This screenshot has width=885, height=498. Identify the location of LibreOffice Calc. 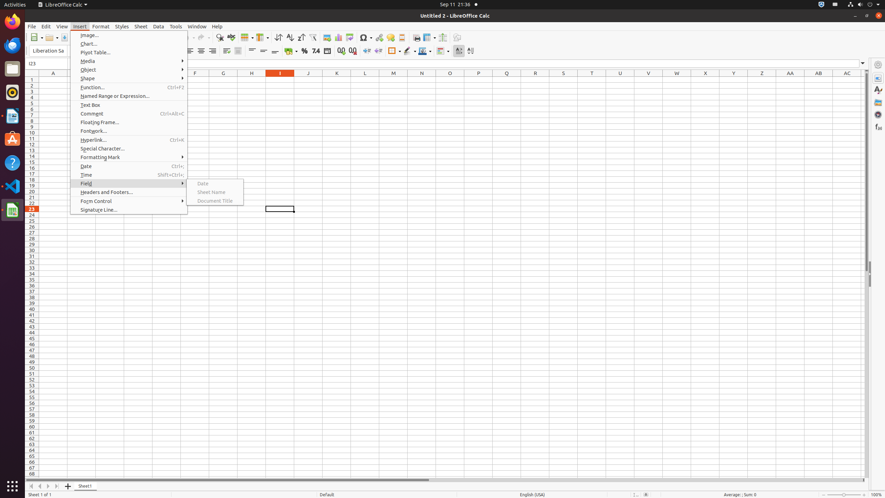
(12, 210).